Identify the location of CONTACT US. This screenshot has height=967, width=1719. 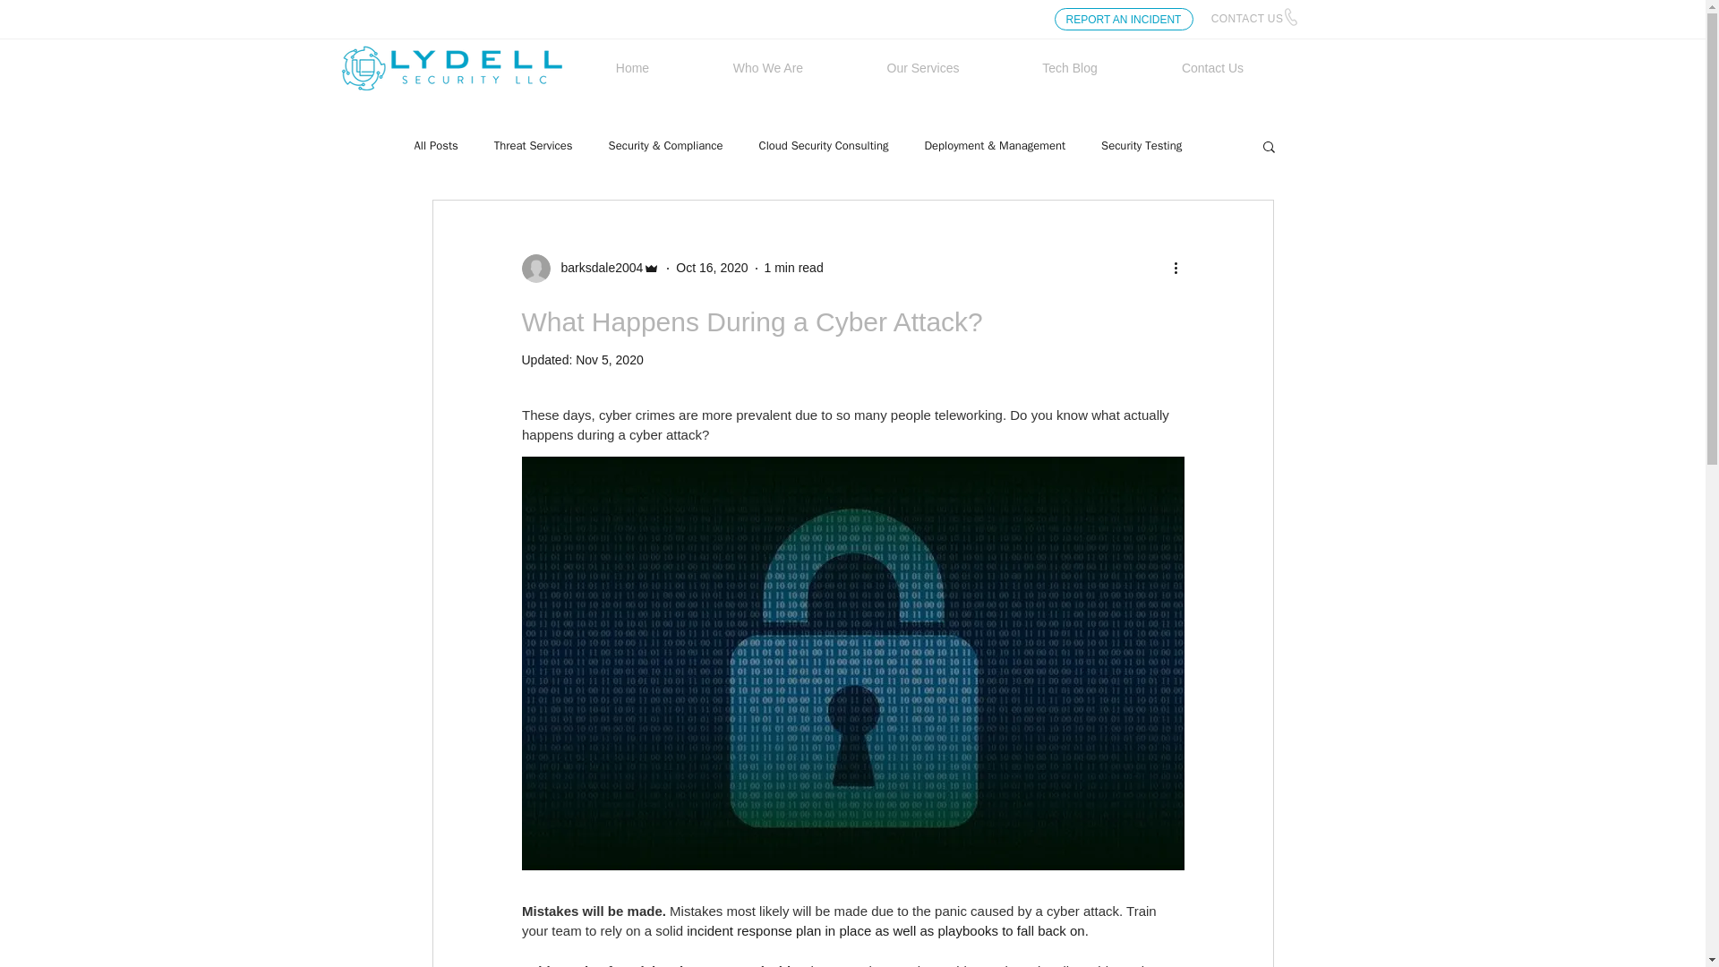
(1248, 19).